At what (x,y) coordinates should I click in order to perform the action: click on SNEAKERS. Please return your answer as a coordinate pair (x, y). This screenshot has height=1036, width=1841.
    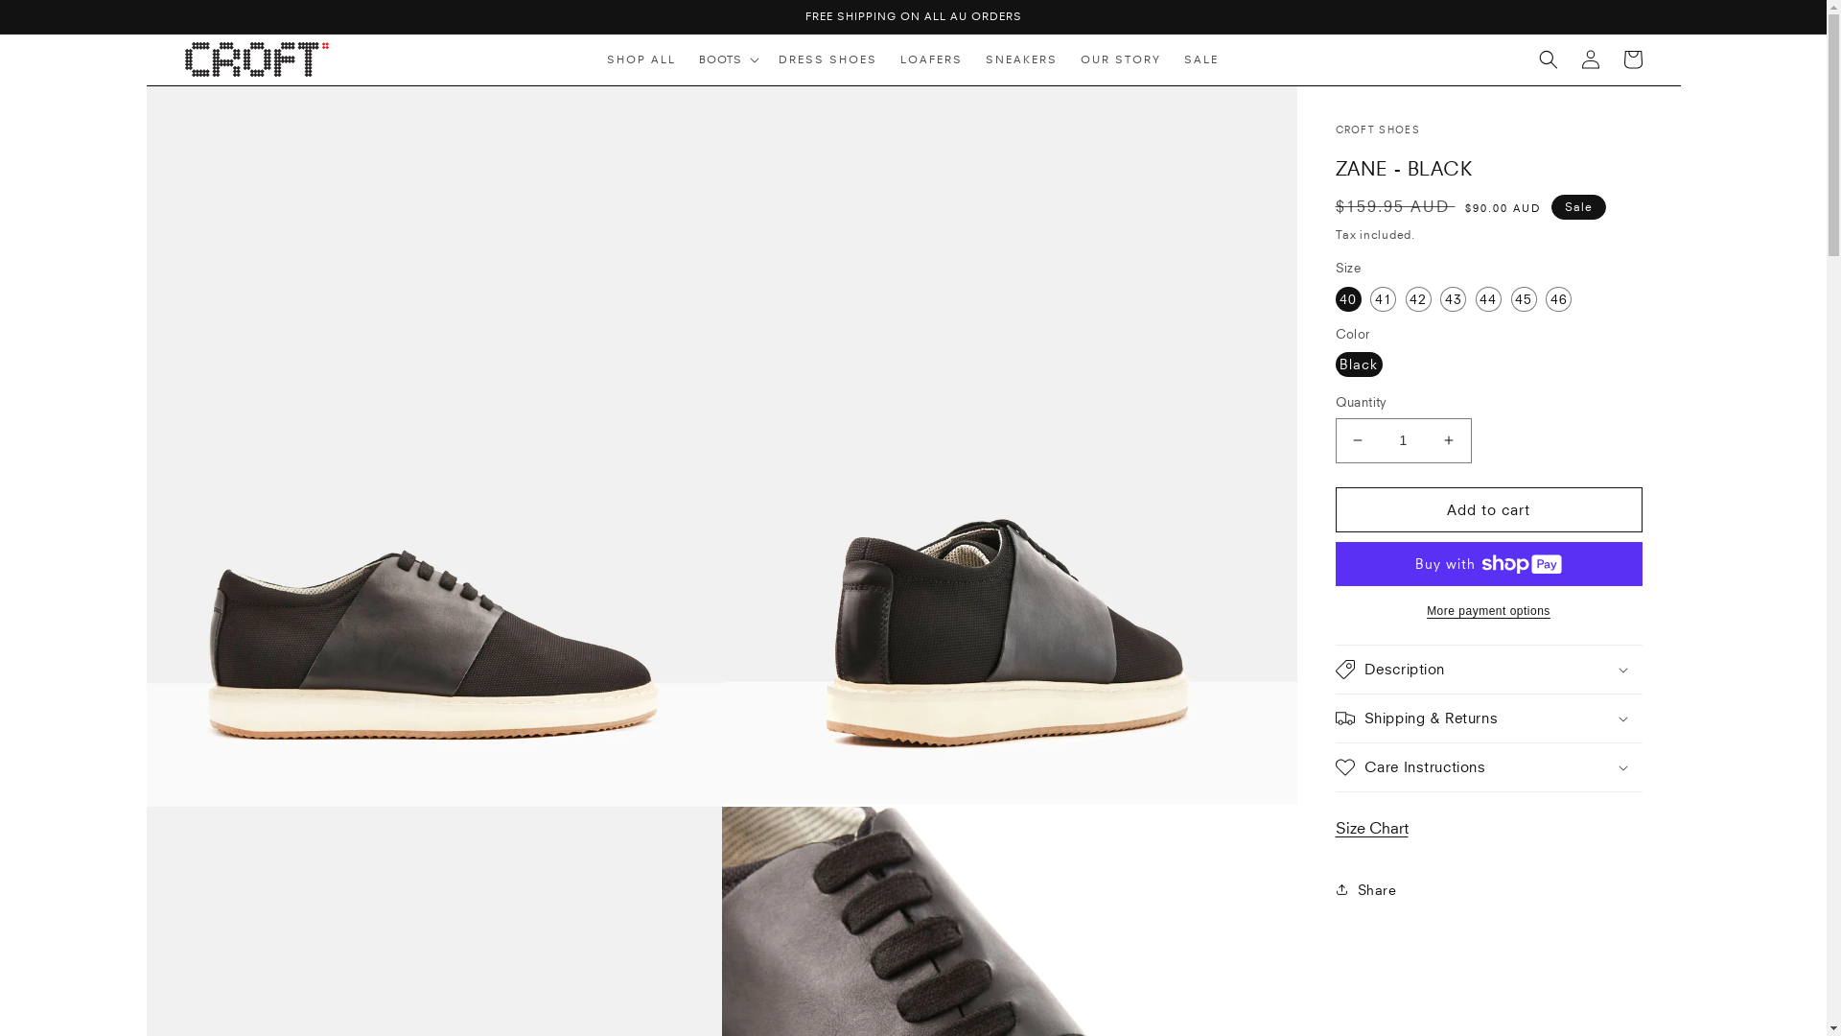
    Looking at the image, I should click on (1022, 59).